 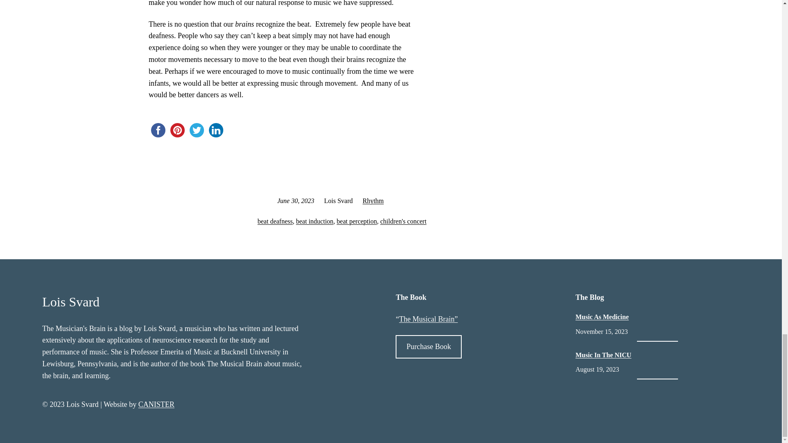 I want to click on beat deafness, so click(x=275, y=221).